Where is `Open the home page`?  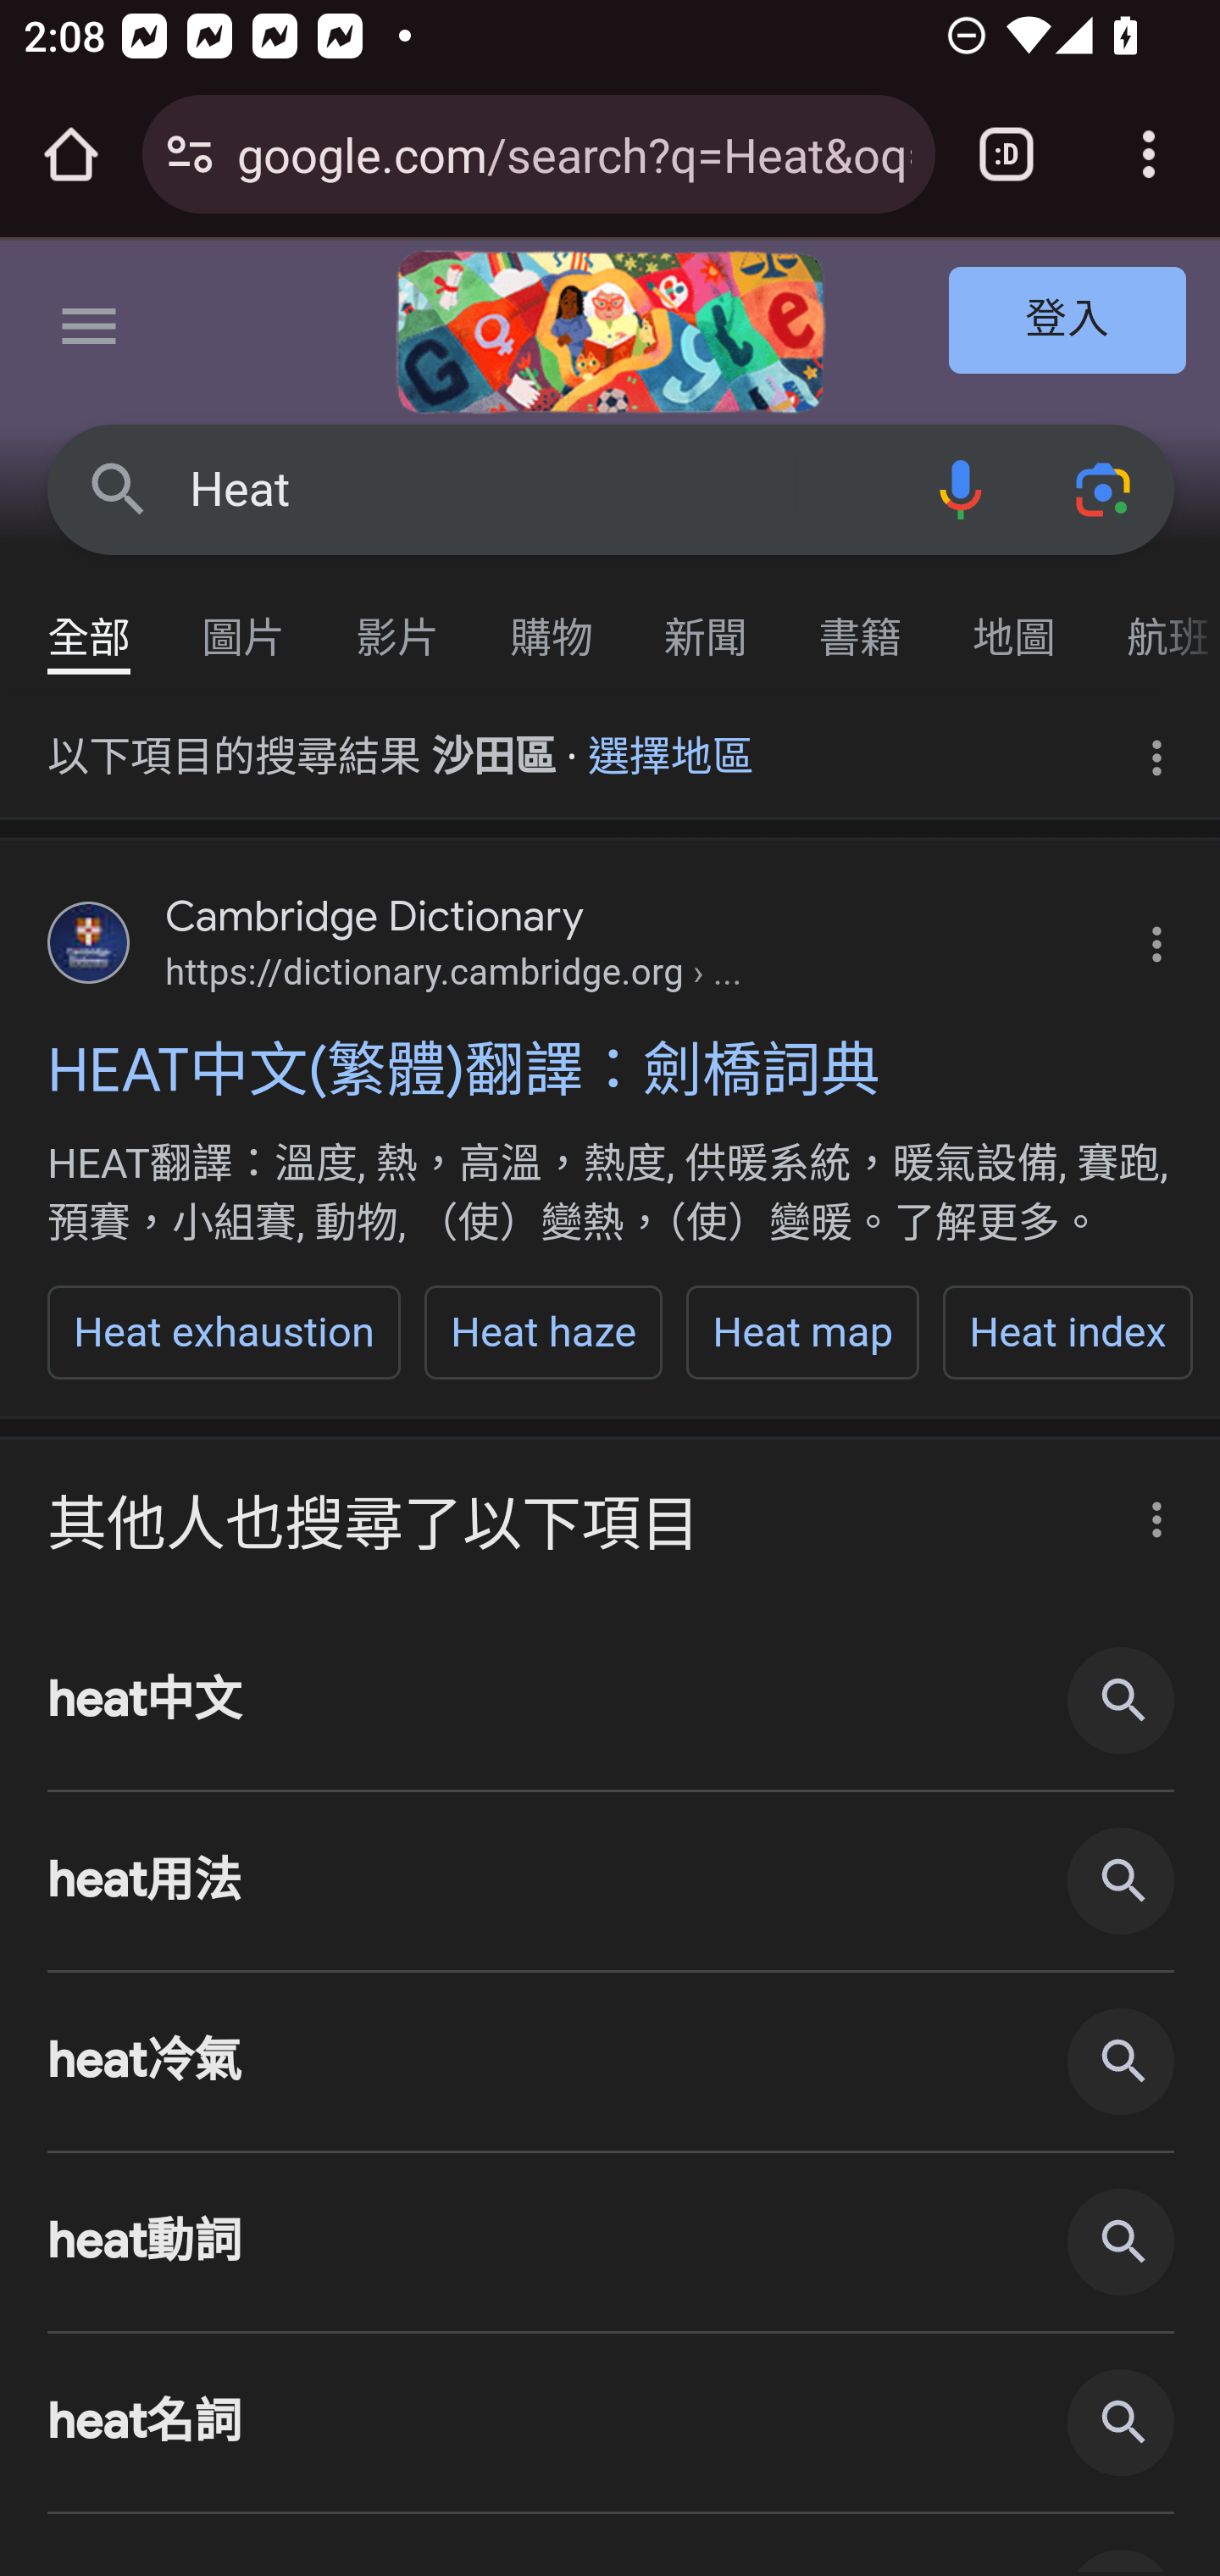 Open the home page is located at coordinates (71, 154).